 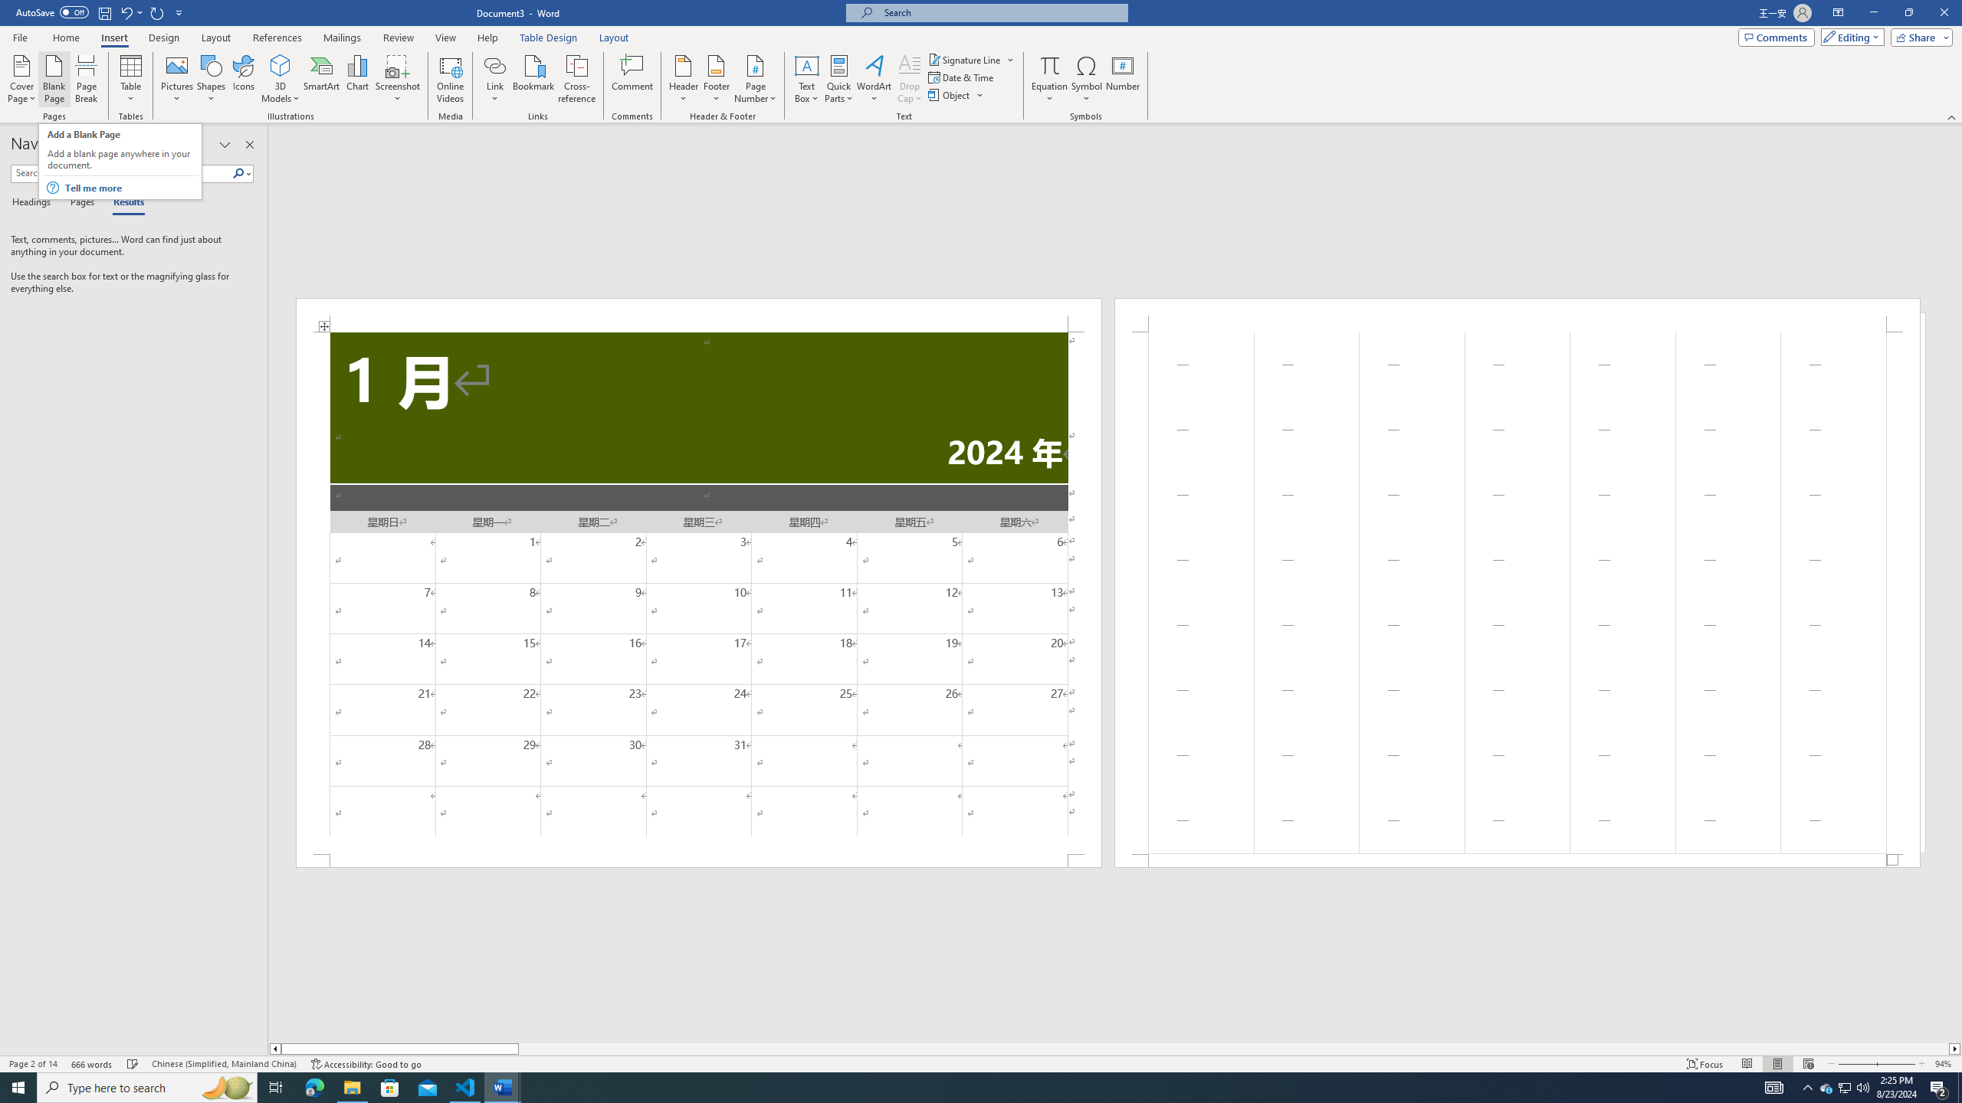 What do you see at coordinates (699, 593) in the screenshot?
I see `Page 1 content` at bounding box center [699, 593].